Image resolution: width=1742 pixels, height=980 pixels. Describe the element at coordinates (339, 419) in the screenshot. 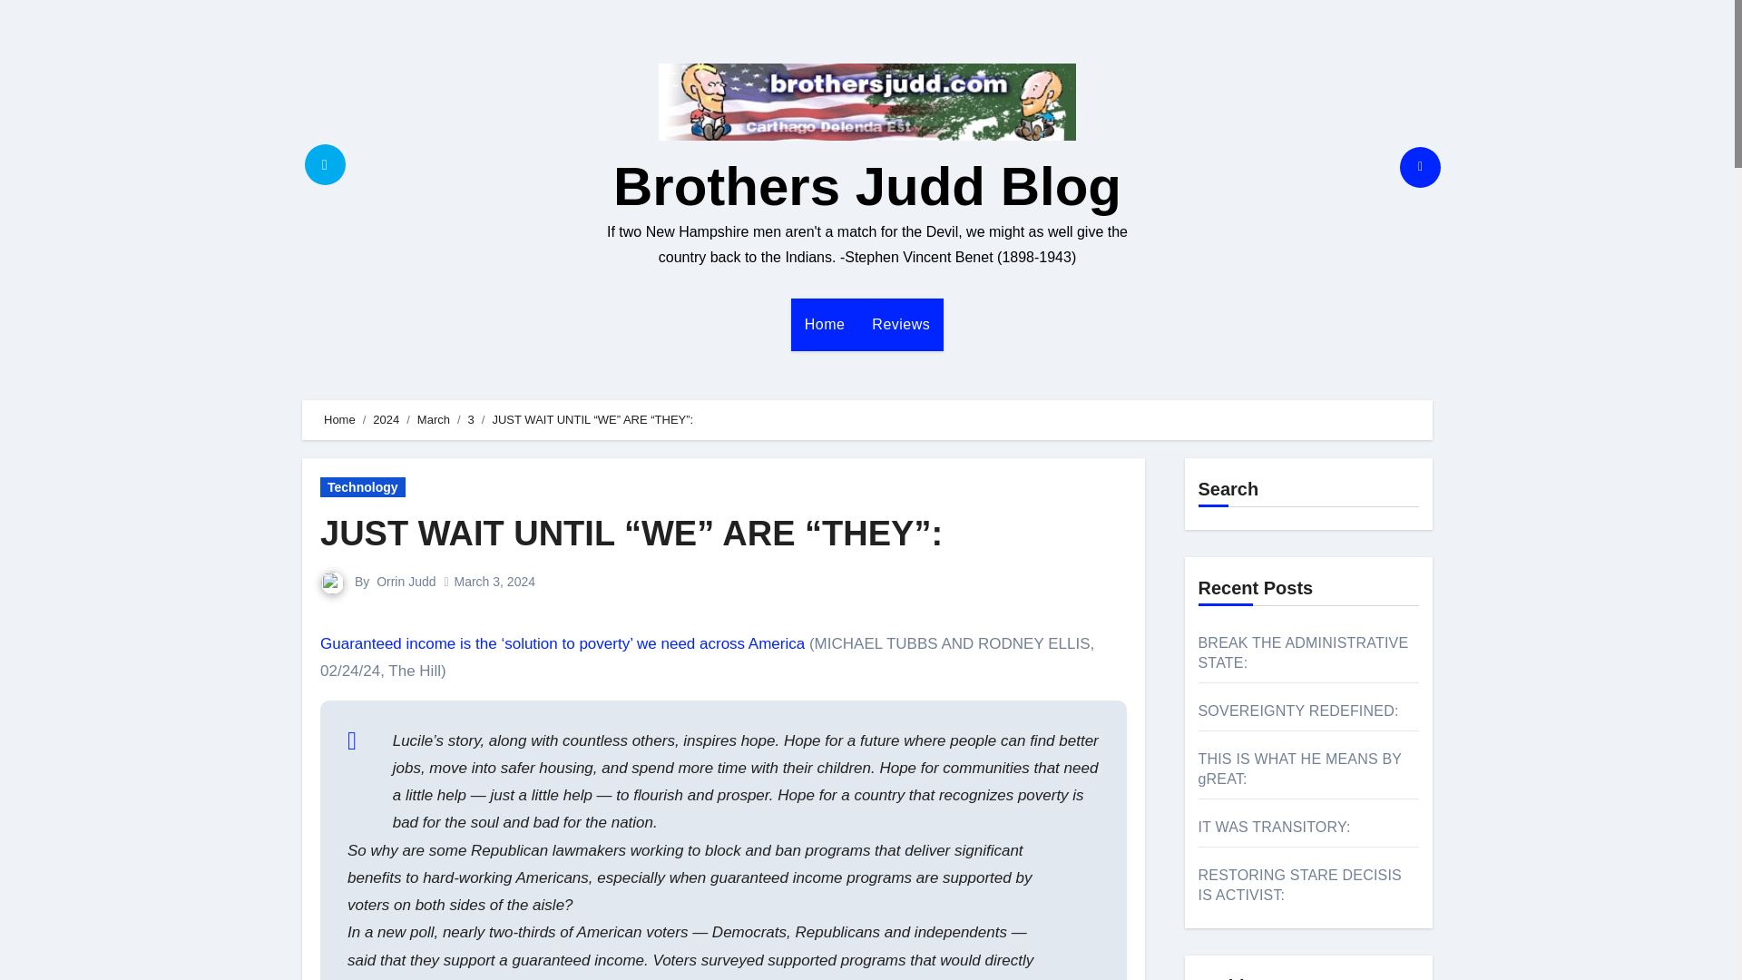

I see `Home` at that location.